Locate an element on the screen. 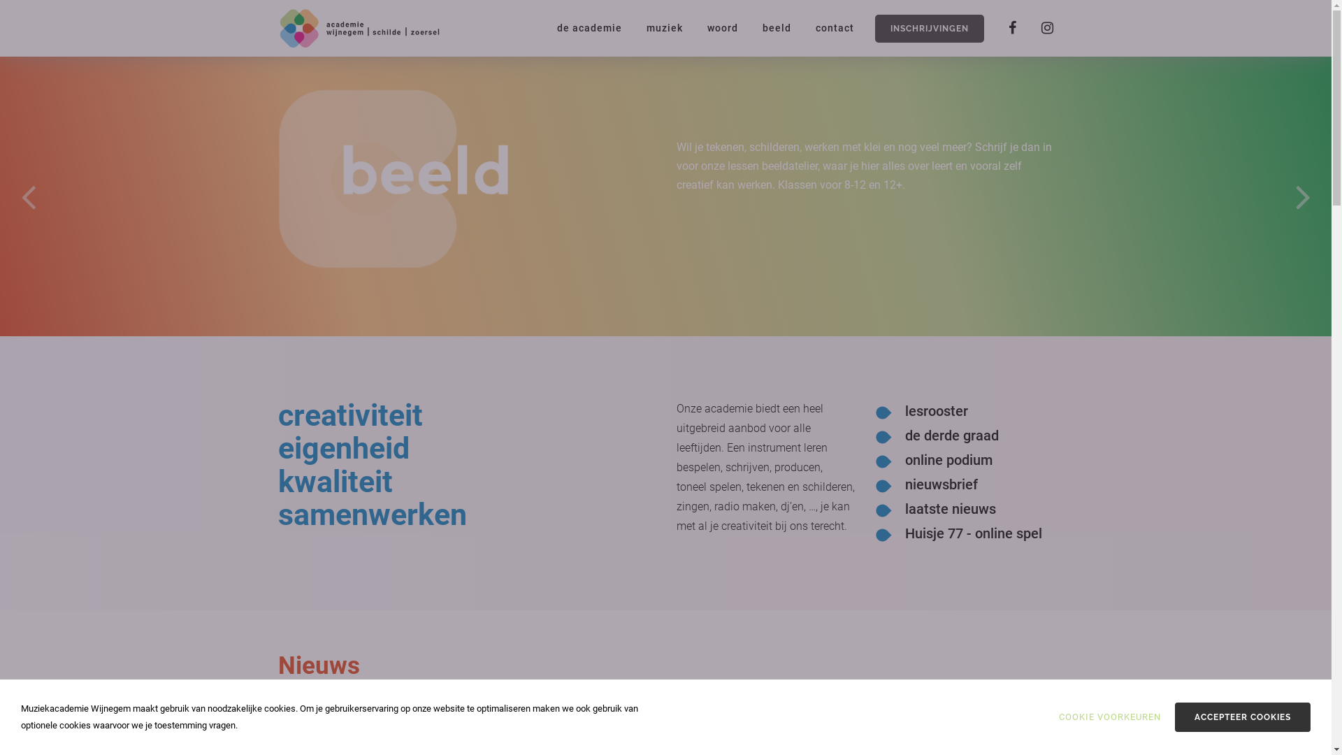 The height and width of the screenshot is (755, 1342). muziek is located at coordinates (653, 25).